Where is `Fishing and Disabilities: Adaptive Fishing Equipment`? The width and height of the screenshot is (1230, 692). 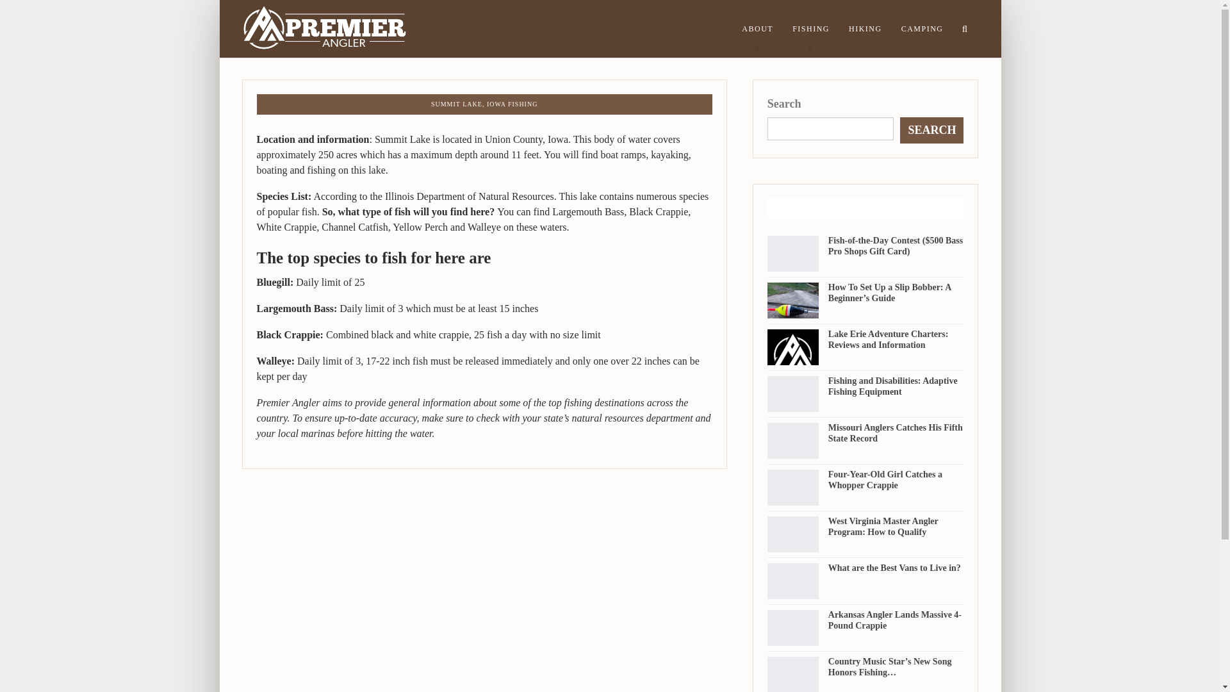 Fishing and Disabilities: Adaptive Fishing Equipment is located at coordinates (893, 386).